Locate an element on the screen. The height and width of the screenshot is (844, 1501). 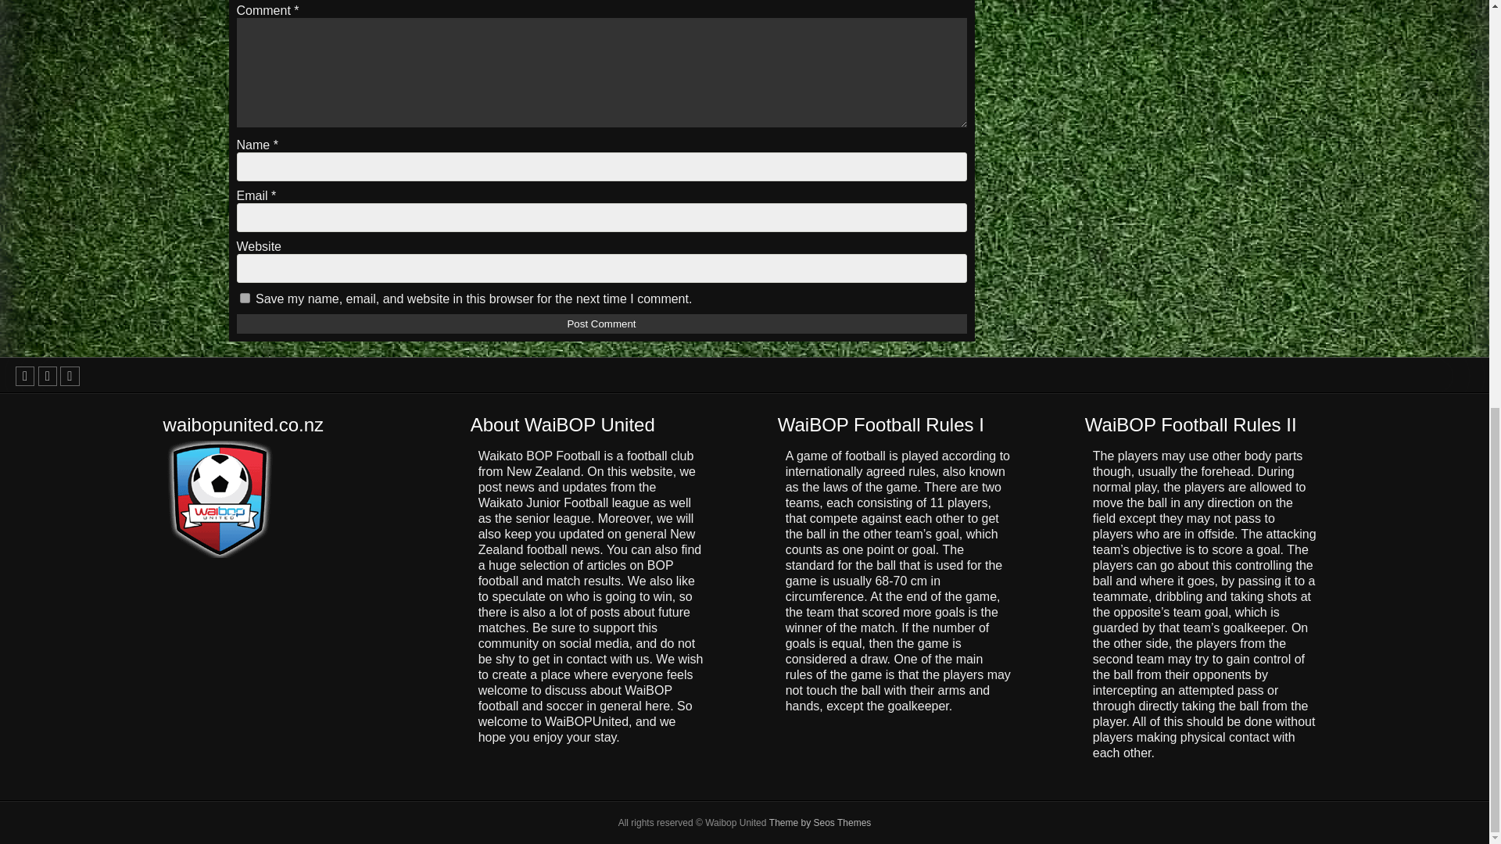
Post Comment is located at coordinates (600, 324).